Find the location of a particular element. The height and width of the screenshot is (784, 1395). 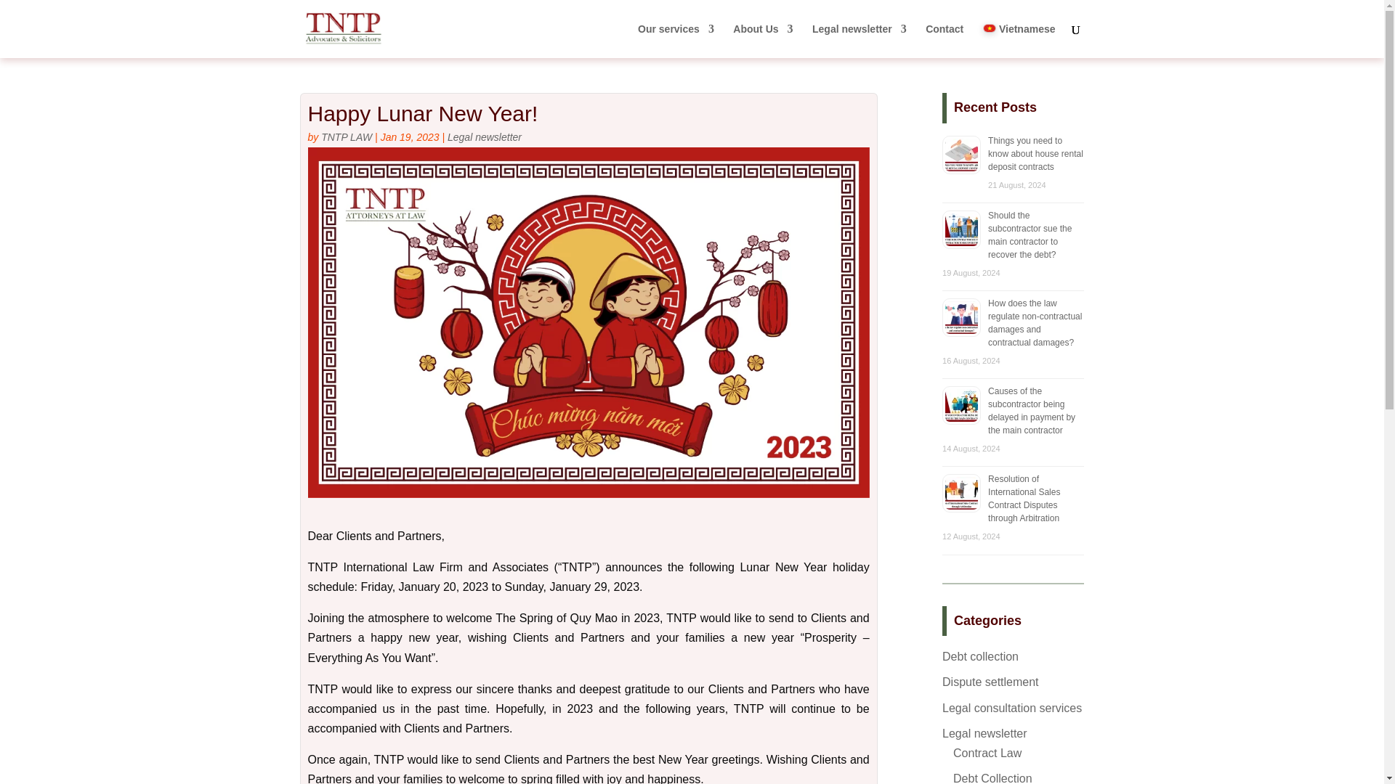

About Us is located at coordinates (763, 41).